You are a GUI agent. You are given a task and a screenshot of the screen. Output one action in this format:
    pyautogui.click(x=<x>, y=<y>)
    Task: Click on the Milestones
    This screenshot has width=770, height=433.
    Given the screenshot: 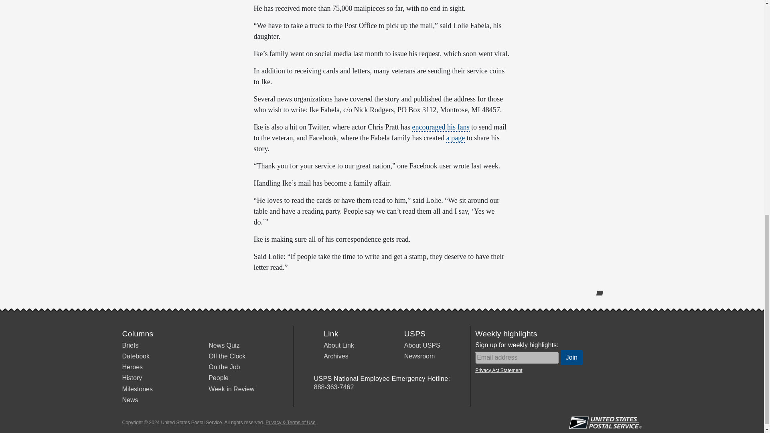 What is the action you would take?
    pyautogui.click(x=137, y=389)
    